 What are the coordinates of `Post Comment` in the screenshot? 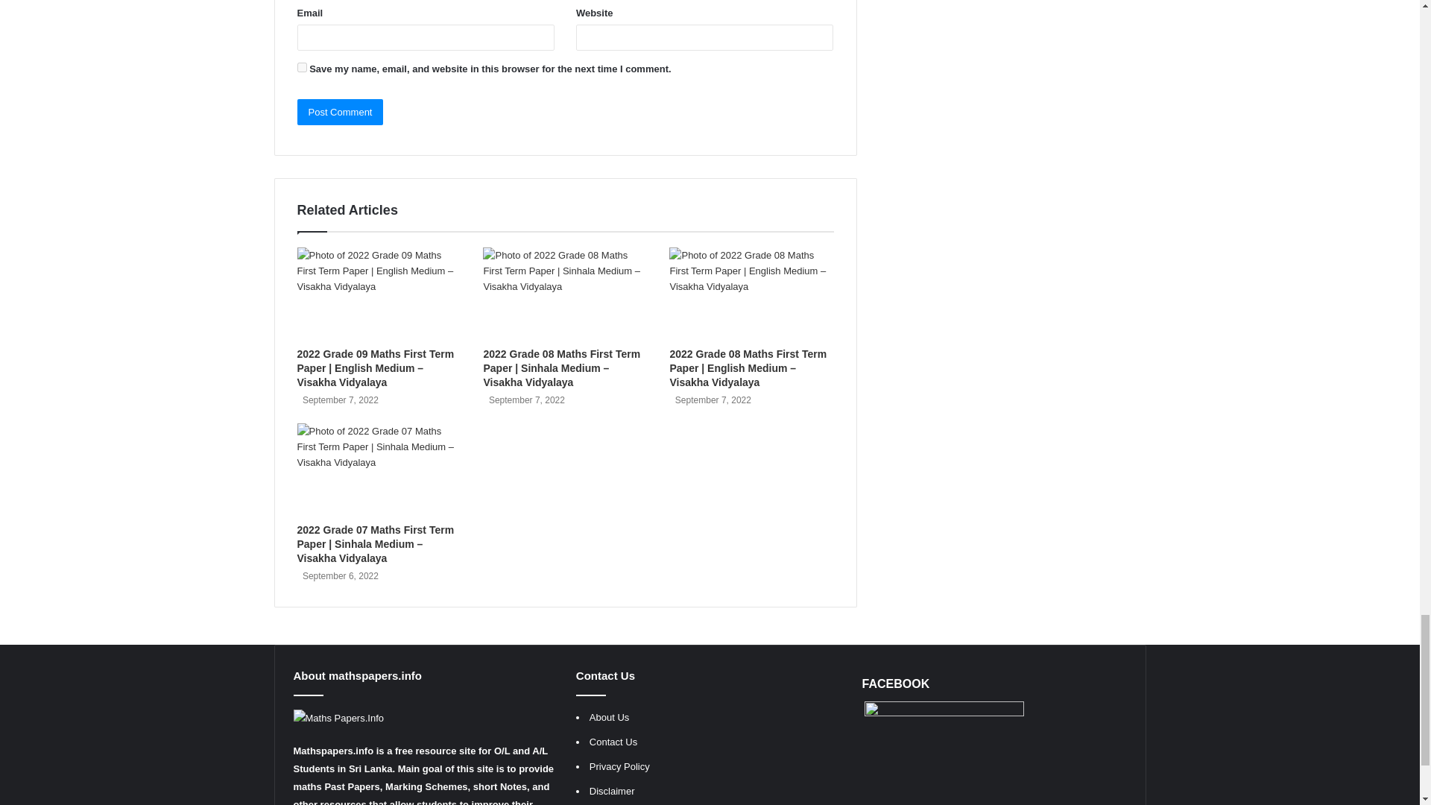 It's located at (340, 112).